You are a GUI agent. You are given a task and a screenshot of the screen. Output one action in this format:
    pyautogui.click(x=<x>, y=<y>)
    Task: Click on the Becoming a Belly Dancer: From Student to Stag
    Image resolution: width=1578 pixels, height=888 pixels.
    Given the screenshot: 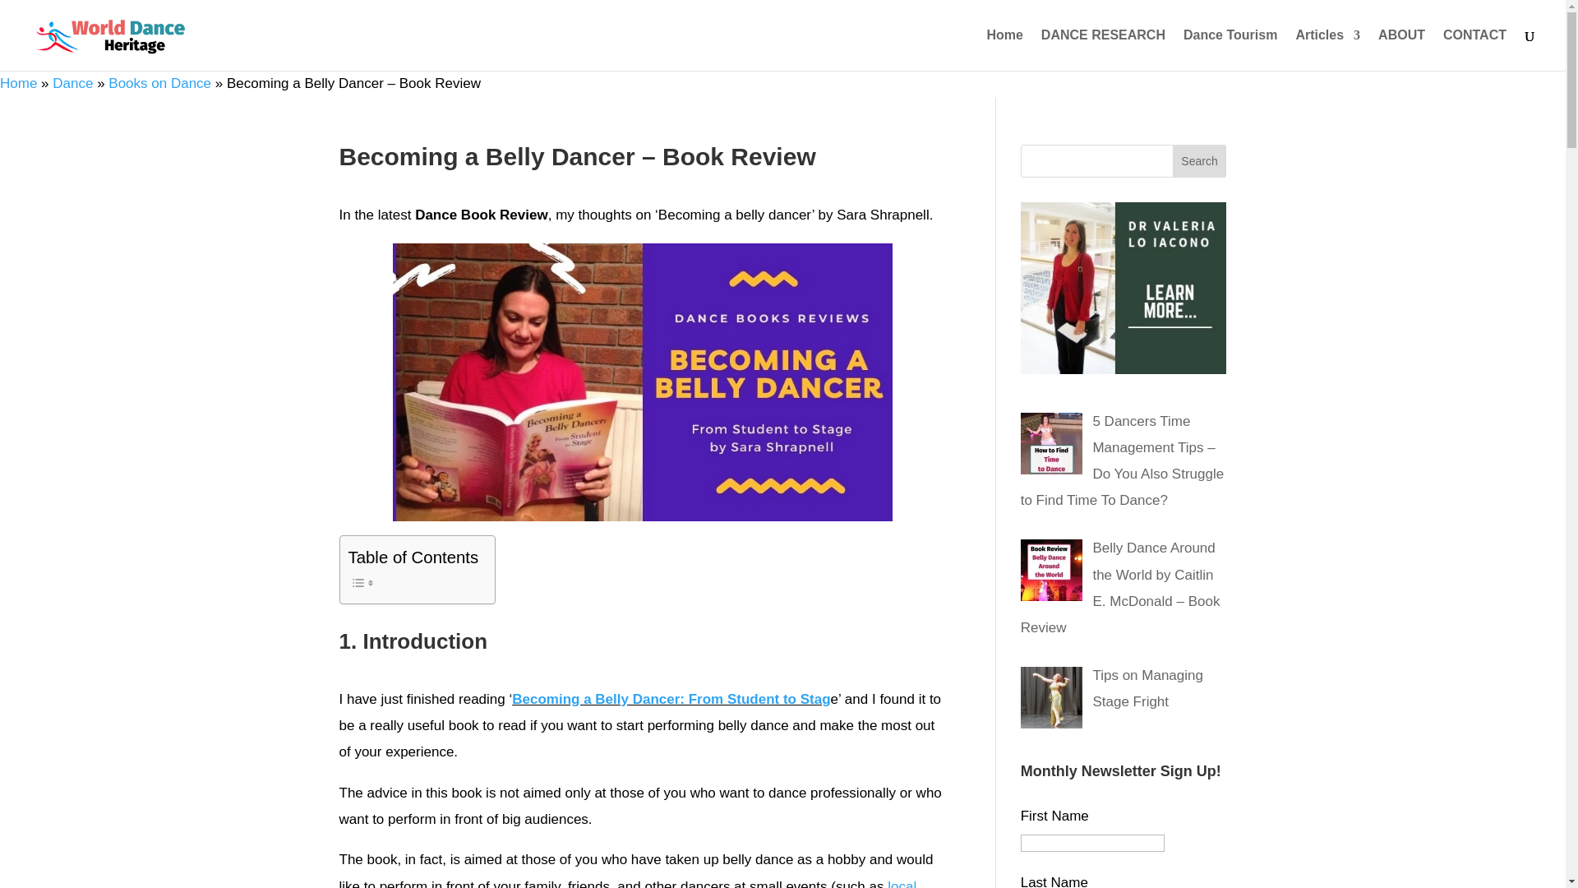 What is the action you would take?
    pyautogui.click(x=671, y=699)
    